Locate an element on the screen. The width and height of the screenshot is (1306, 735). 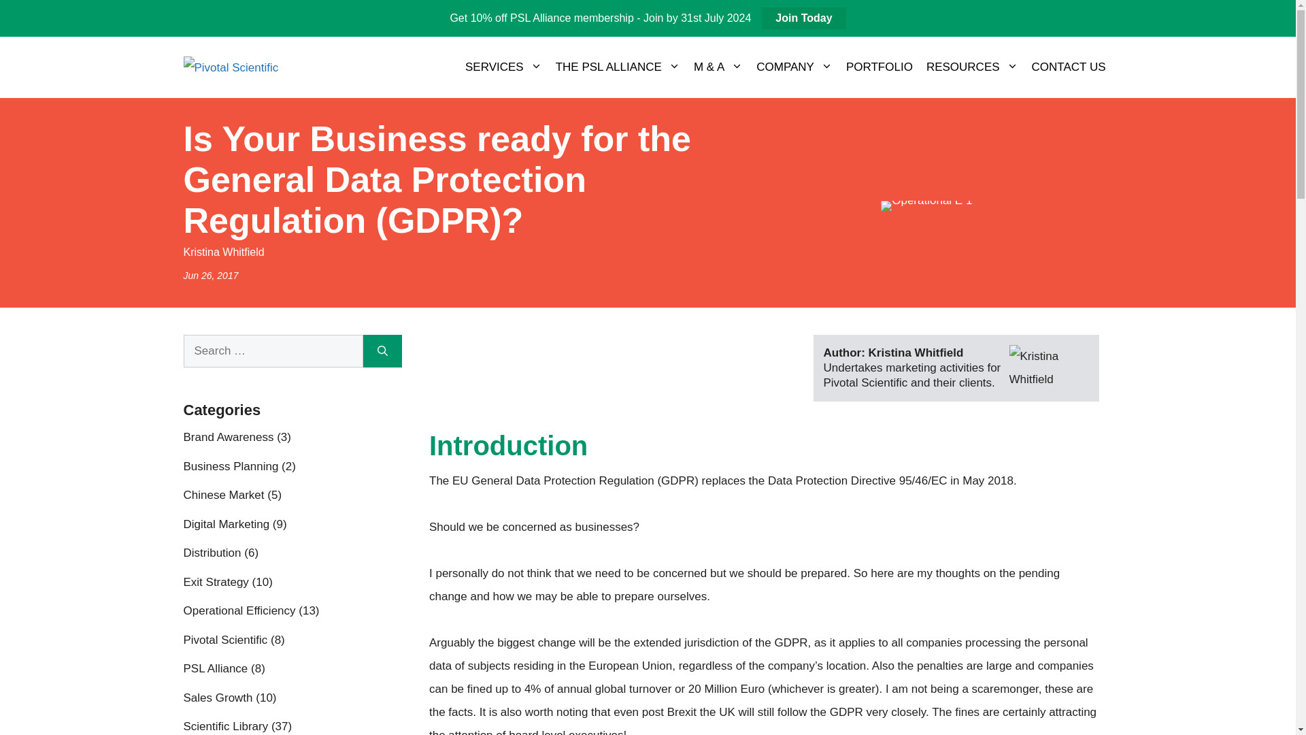
COMPANY is located at coordinates (794, 67).